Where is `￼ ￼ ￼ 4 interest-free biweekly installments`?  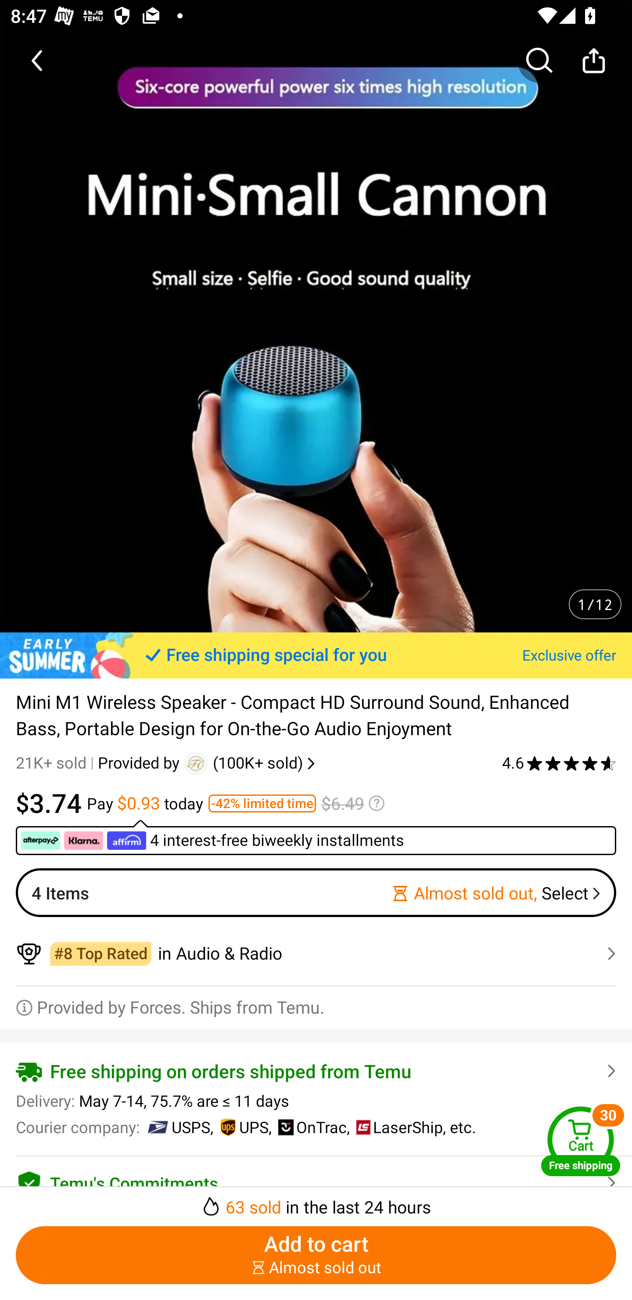
￼ ￼ ￼ 4 interest-free biweekly installments is located at coordinates (316, 837).